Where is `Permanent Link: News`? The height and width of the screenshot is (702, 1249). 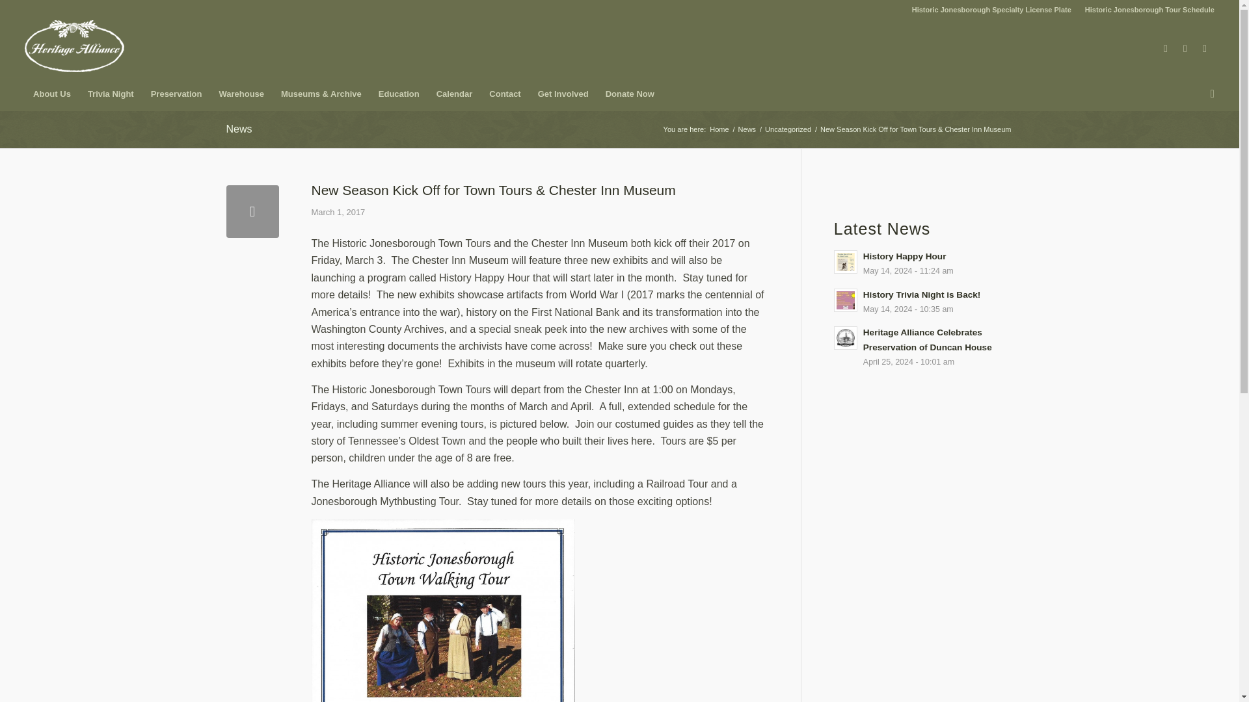
Permanent Link: News is located at coordinates (239, 129).